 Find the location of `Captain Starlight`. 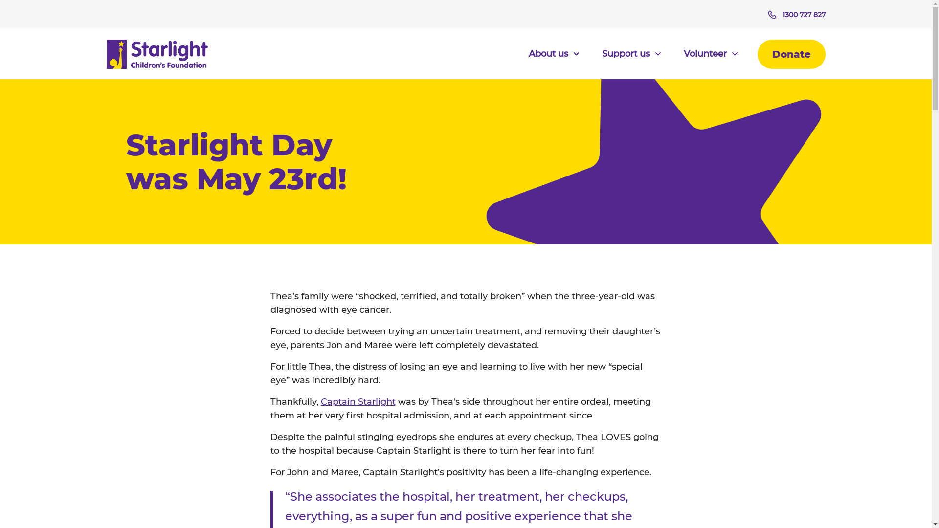

Captain Starlight is located at coordinates (466, 138).